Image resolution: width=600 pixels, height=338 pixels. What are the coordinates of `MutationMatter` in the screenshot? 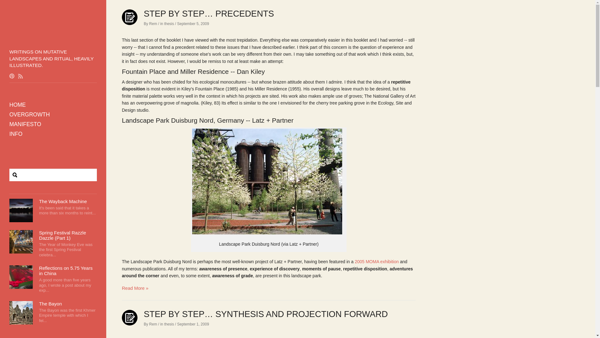 It's located at (53, 39).